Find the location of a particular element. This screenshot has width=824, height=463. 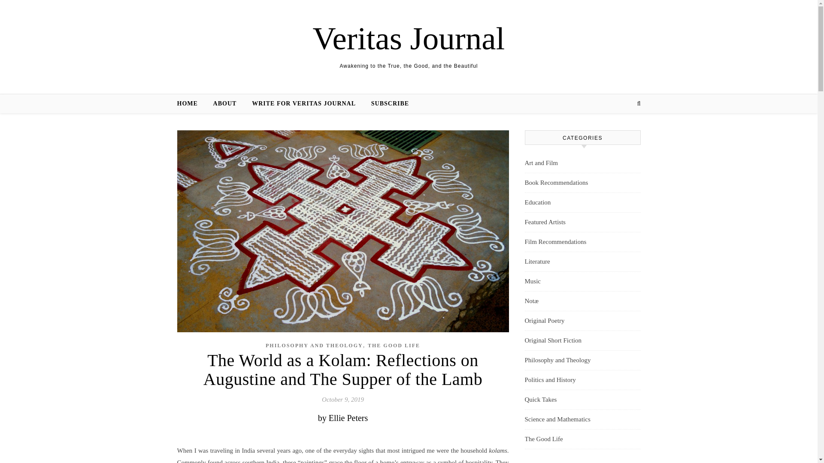

THE GOOD LIFE is located at coordinates (394, 346).